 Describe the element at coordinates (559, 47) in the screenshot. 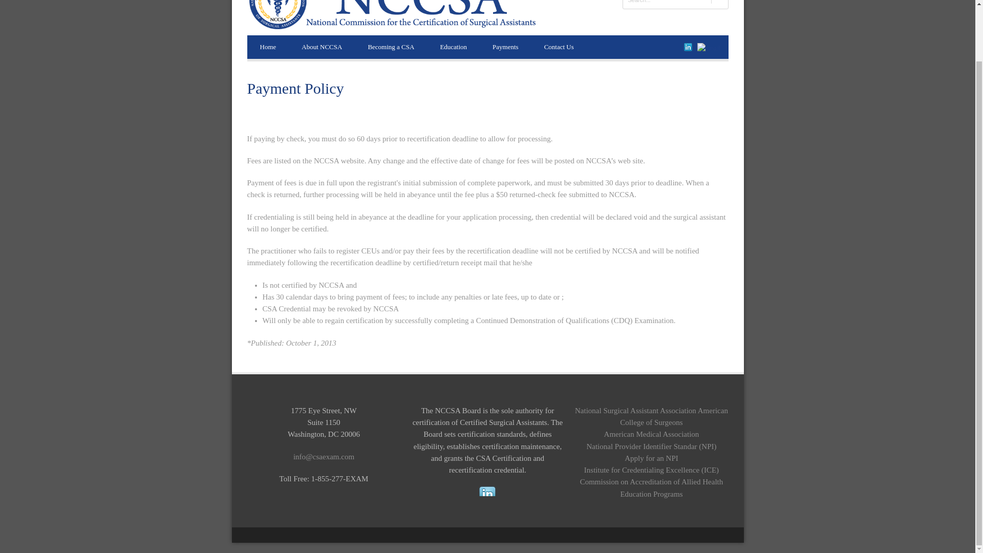

I see `Contact Us` at that location.